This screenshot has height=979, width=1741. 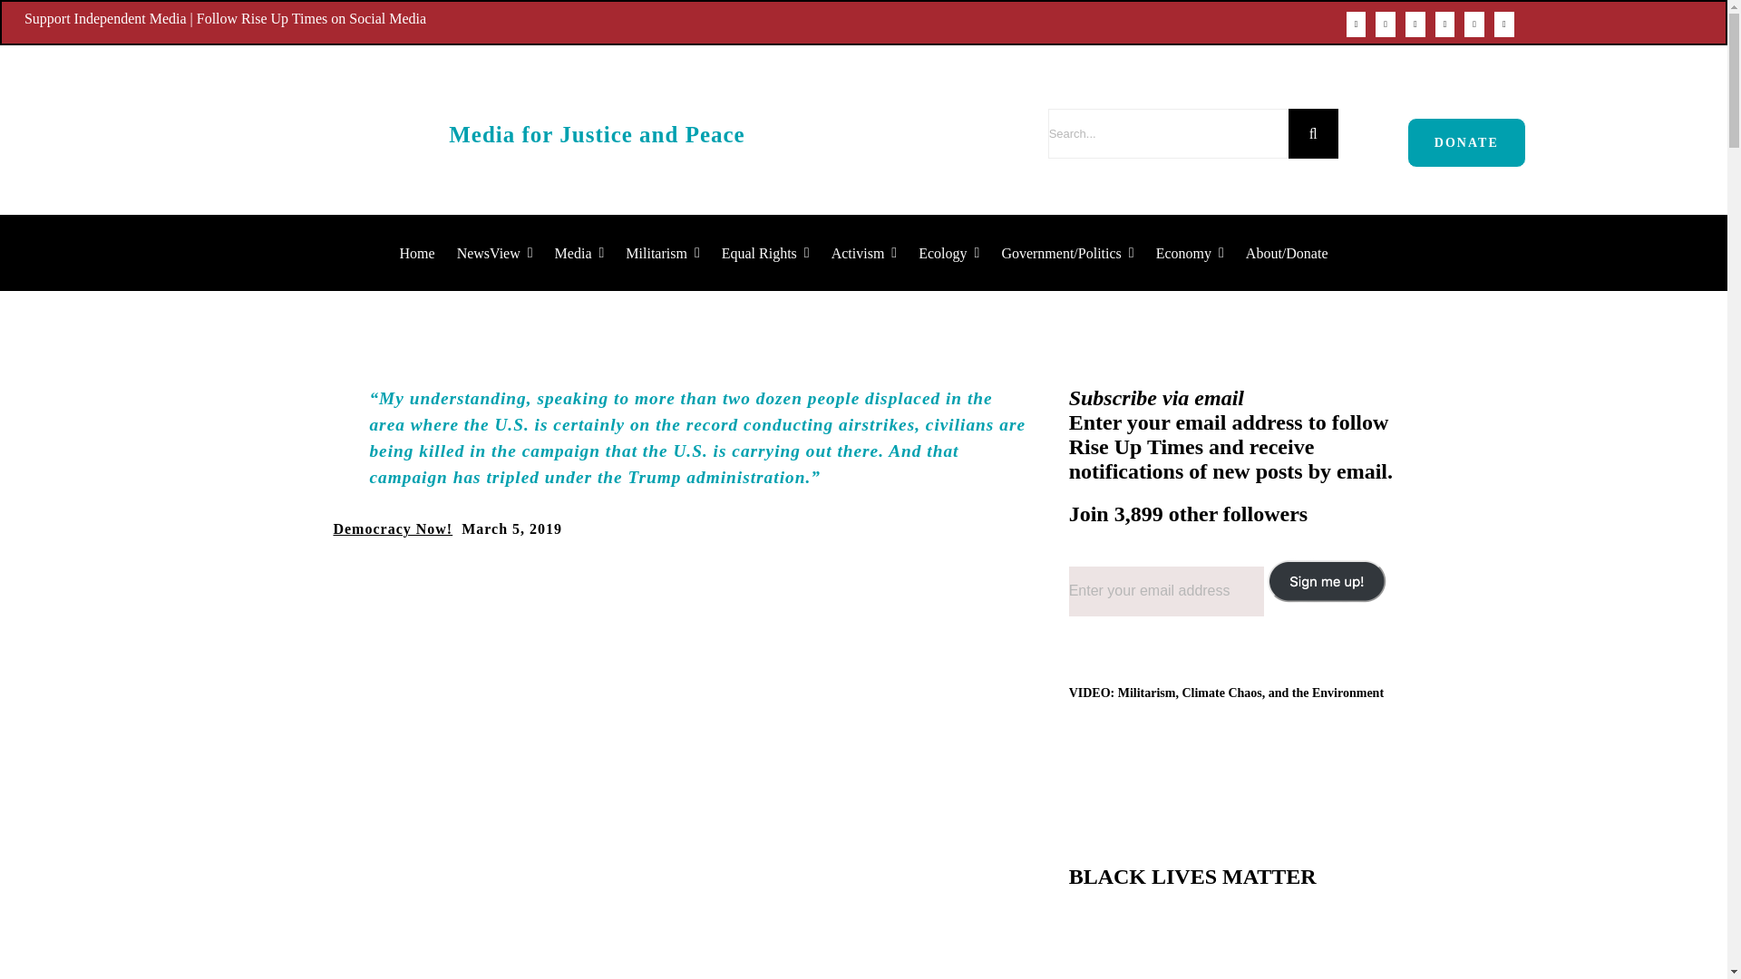 What do you see at coordinates (1466, 141) in the screenshot?
I see `DONATE` at bounding box center [1466, 141].